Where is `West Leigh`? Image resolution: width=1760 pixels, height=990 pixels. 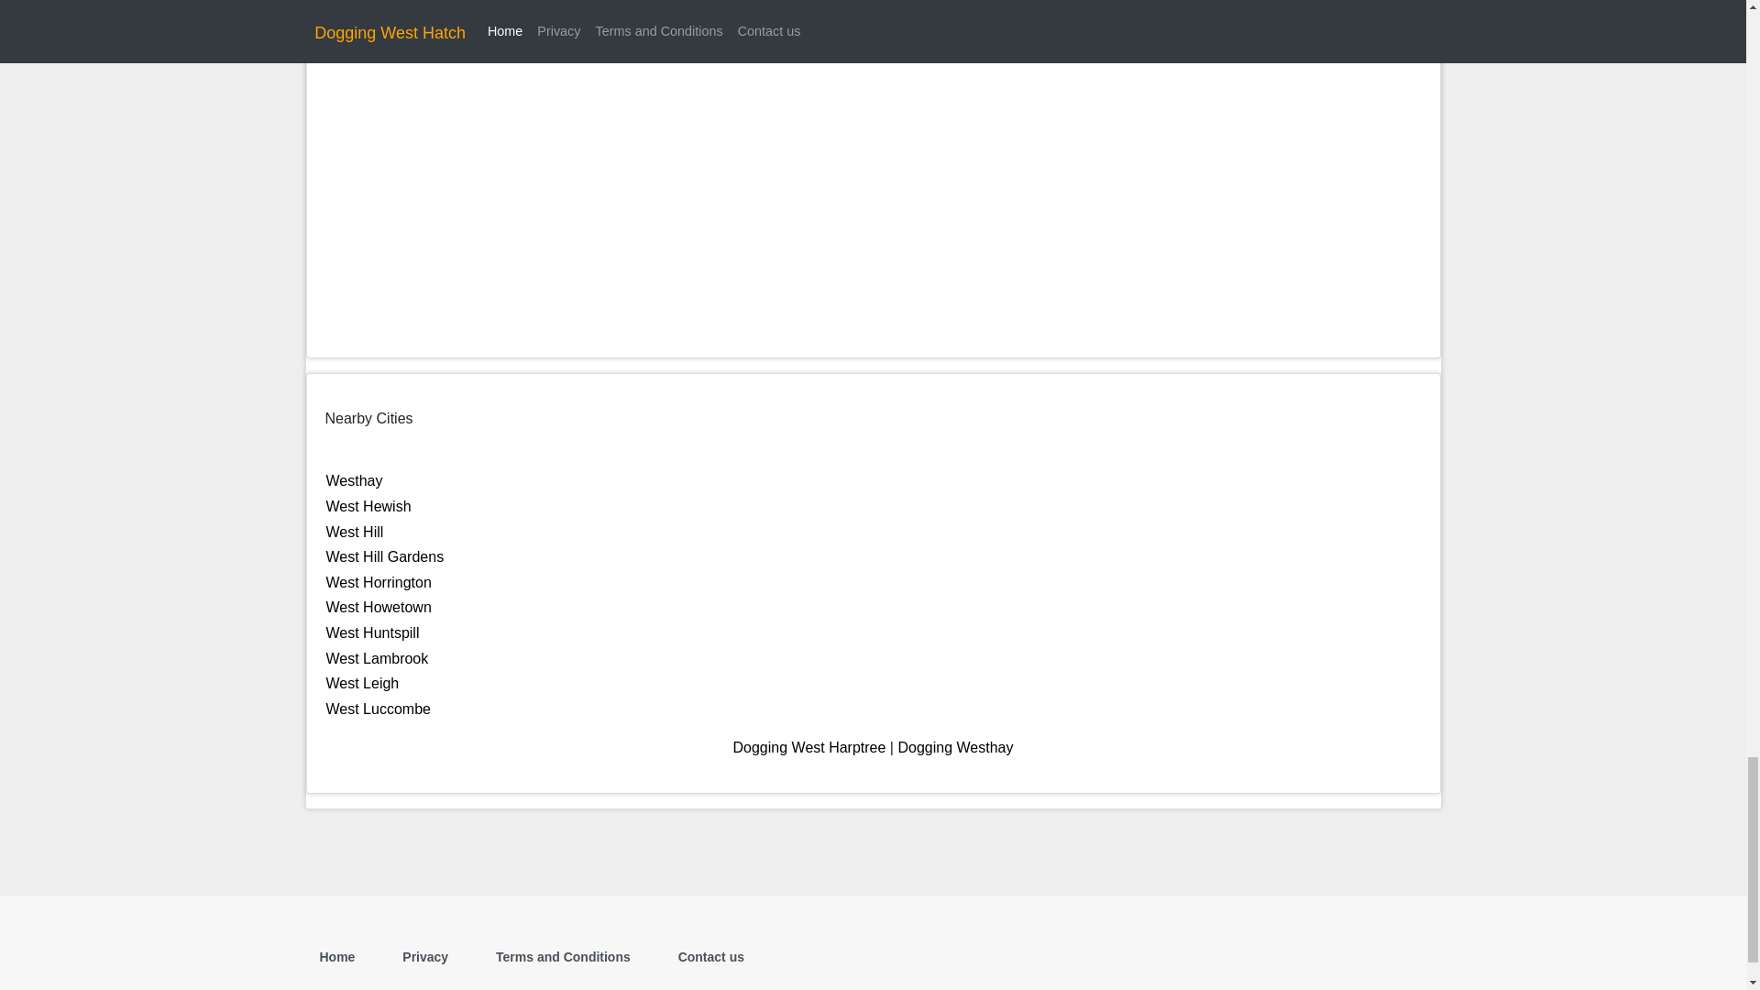
West Leigh is located at coordinates (362, 682).